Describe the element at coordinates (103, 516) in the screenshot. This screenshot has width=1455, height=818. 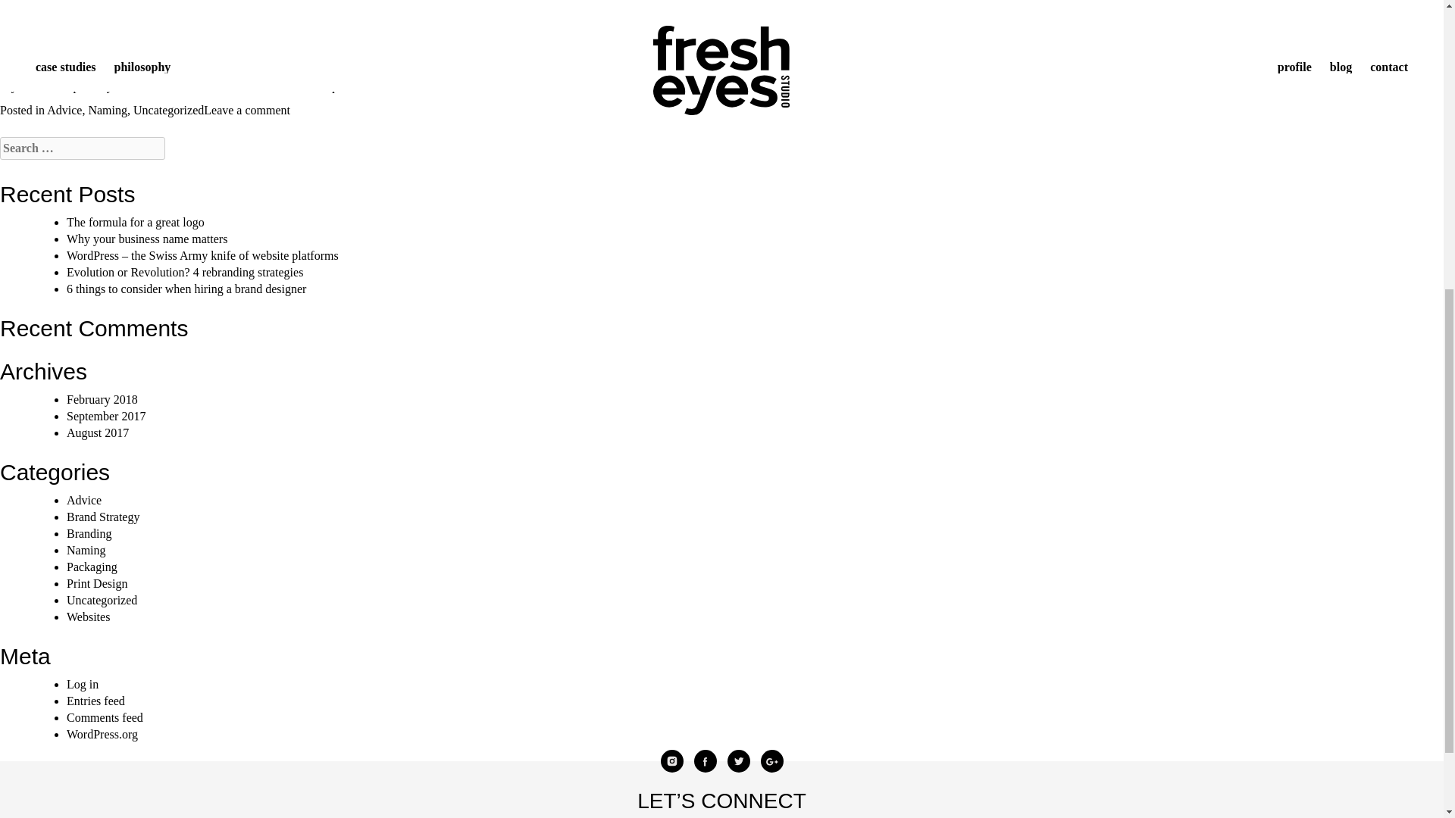
I see `Brand Strategy` at that location.